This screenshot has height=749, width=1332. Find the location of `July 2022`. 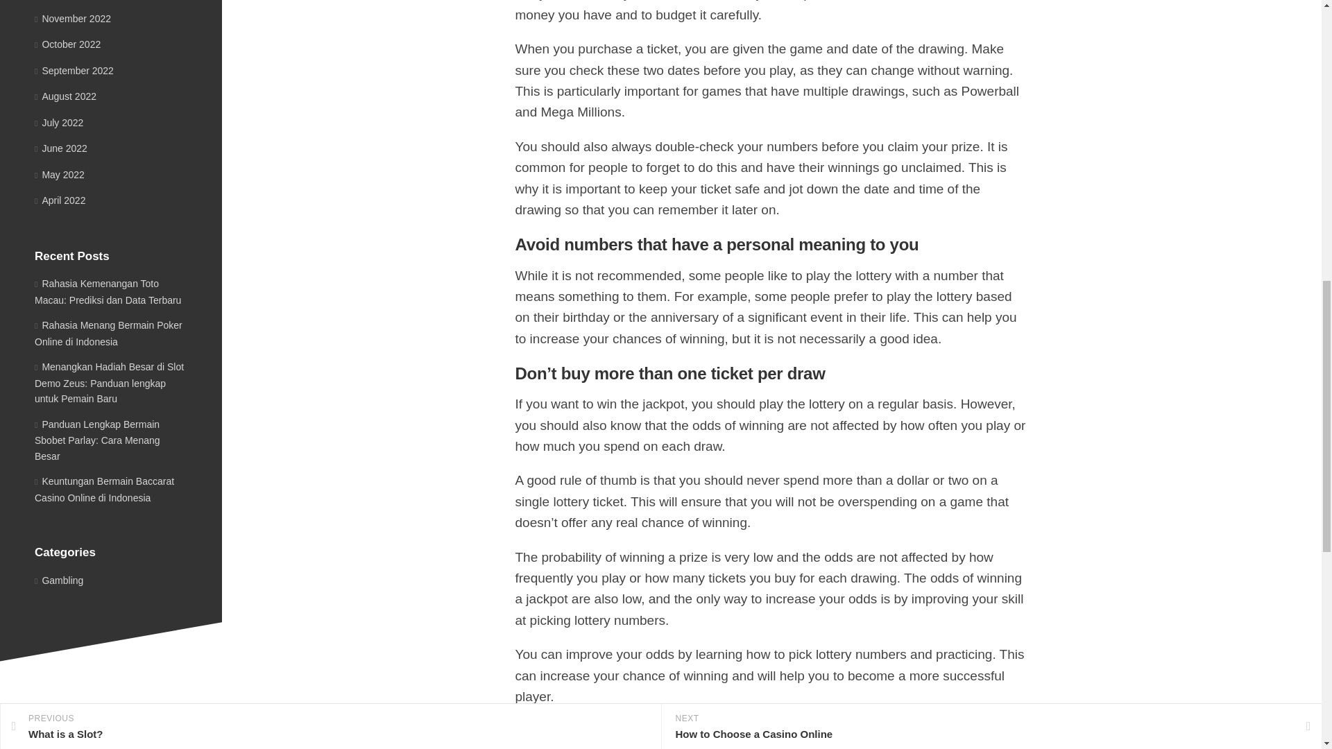

July 2022 is located at coordinates (58, 122).